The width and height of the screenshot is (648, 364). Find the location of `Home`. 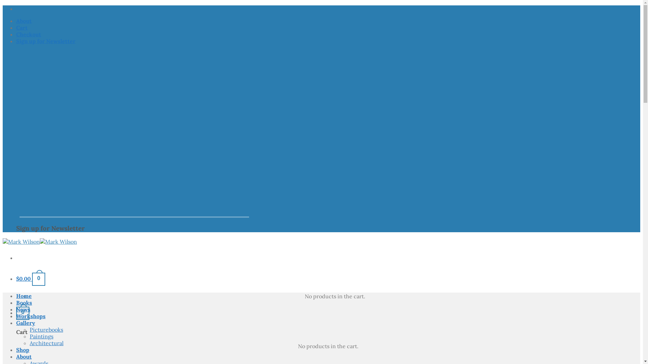

Home is located at coordinates (24, 296).